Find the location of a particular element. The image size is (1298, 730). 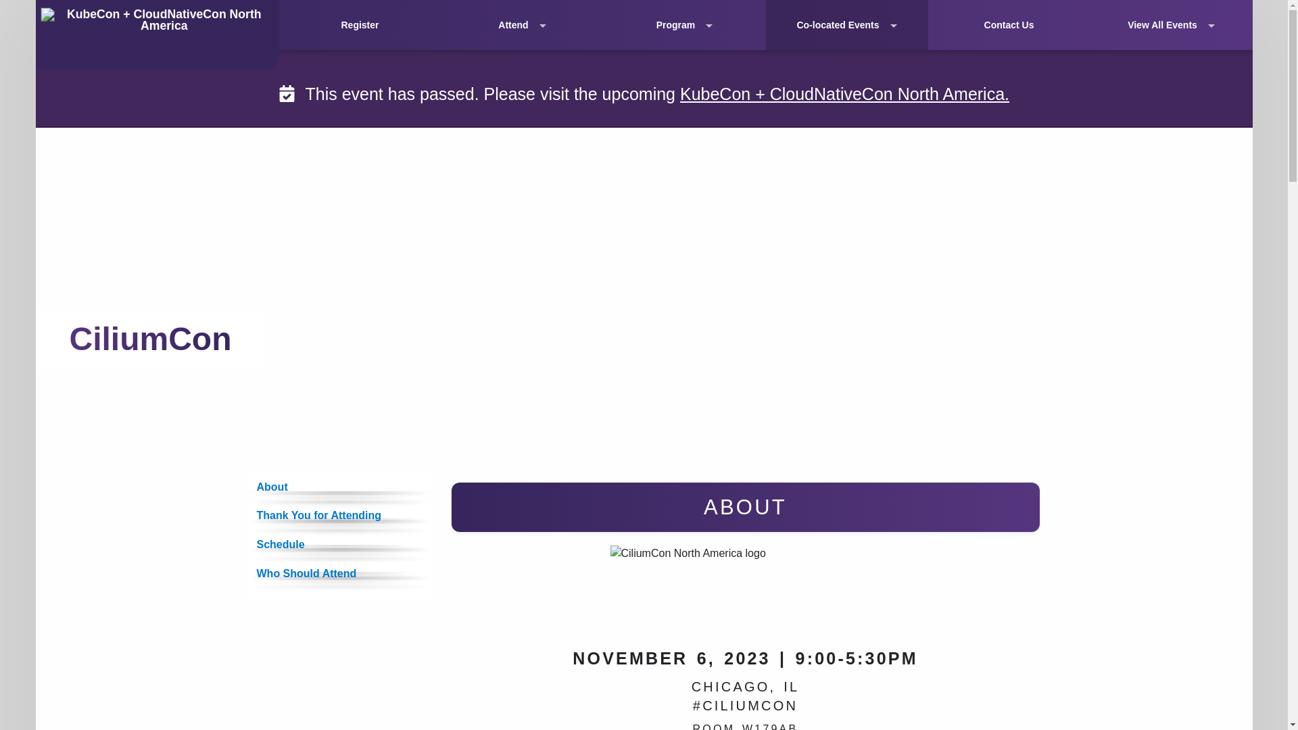

Who Should Attend is located at coordinates (339, 575).